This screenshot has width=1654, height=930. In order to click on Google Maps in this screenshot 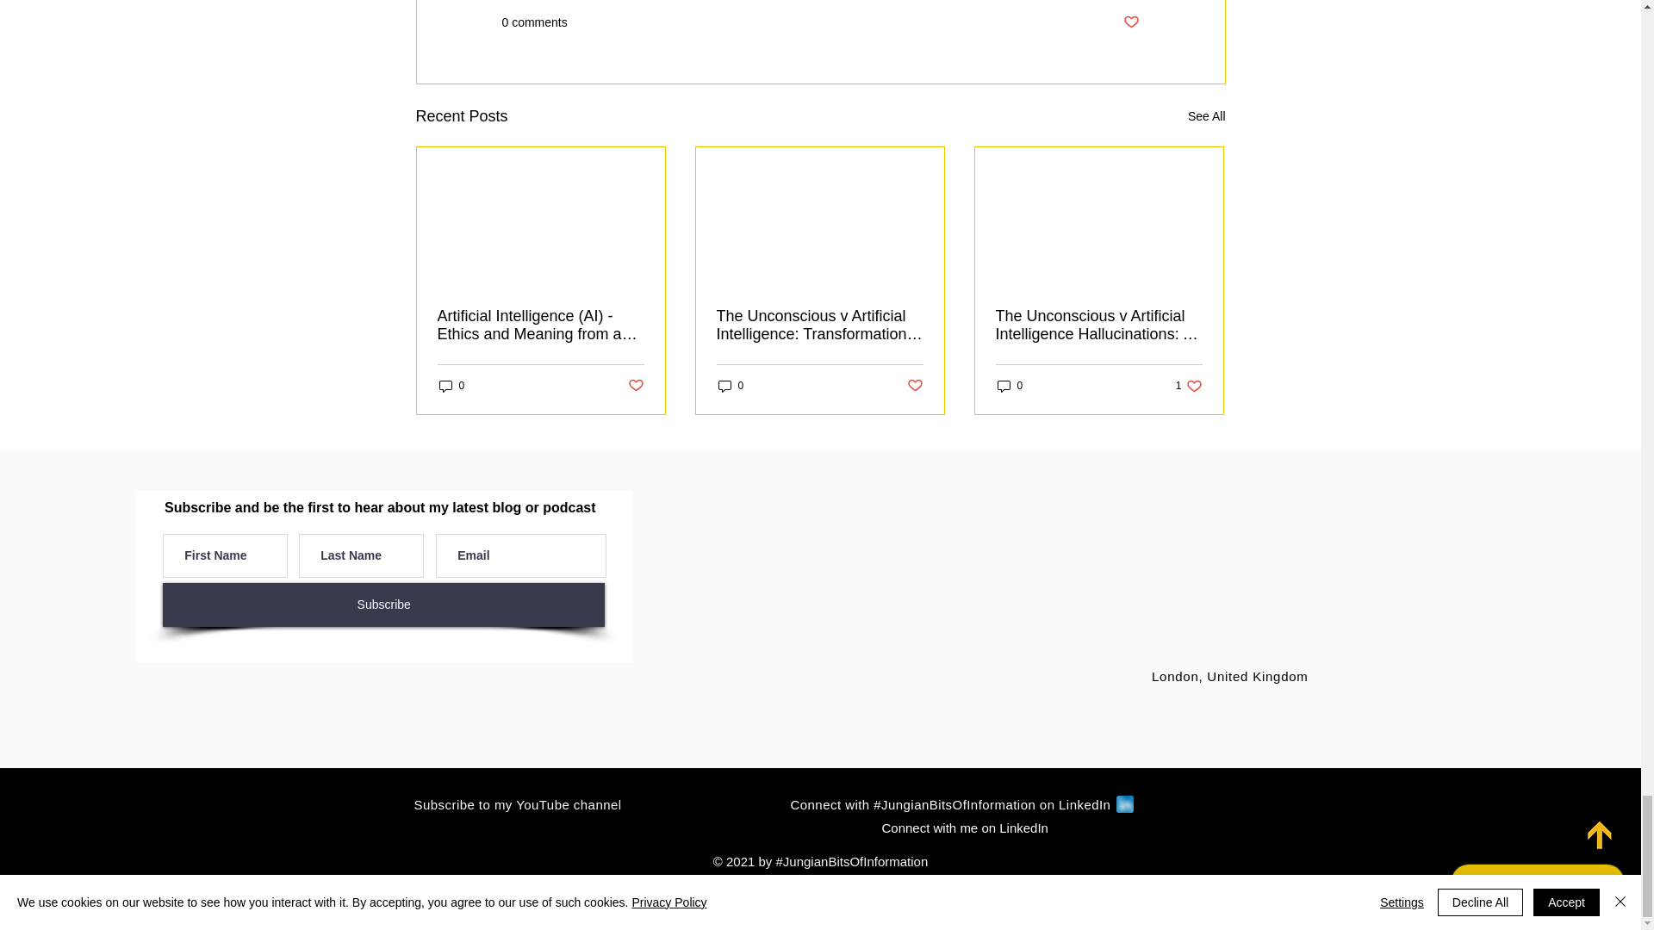, I will do `click(1233, 580)`.